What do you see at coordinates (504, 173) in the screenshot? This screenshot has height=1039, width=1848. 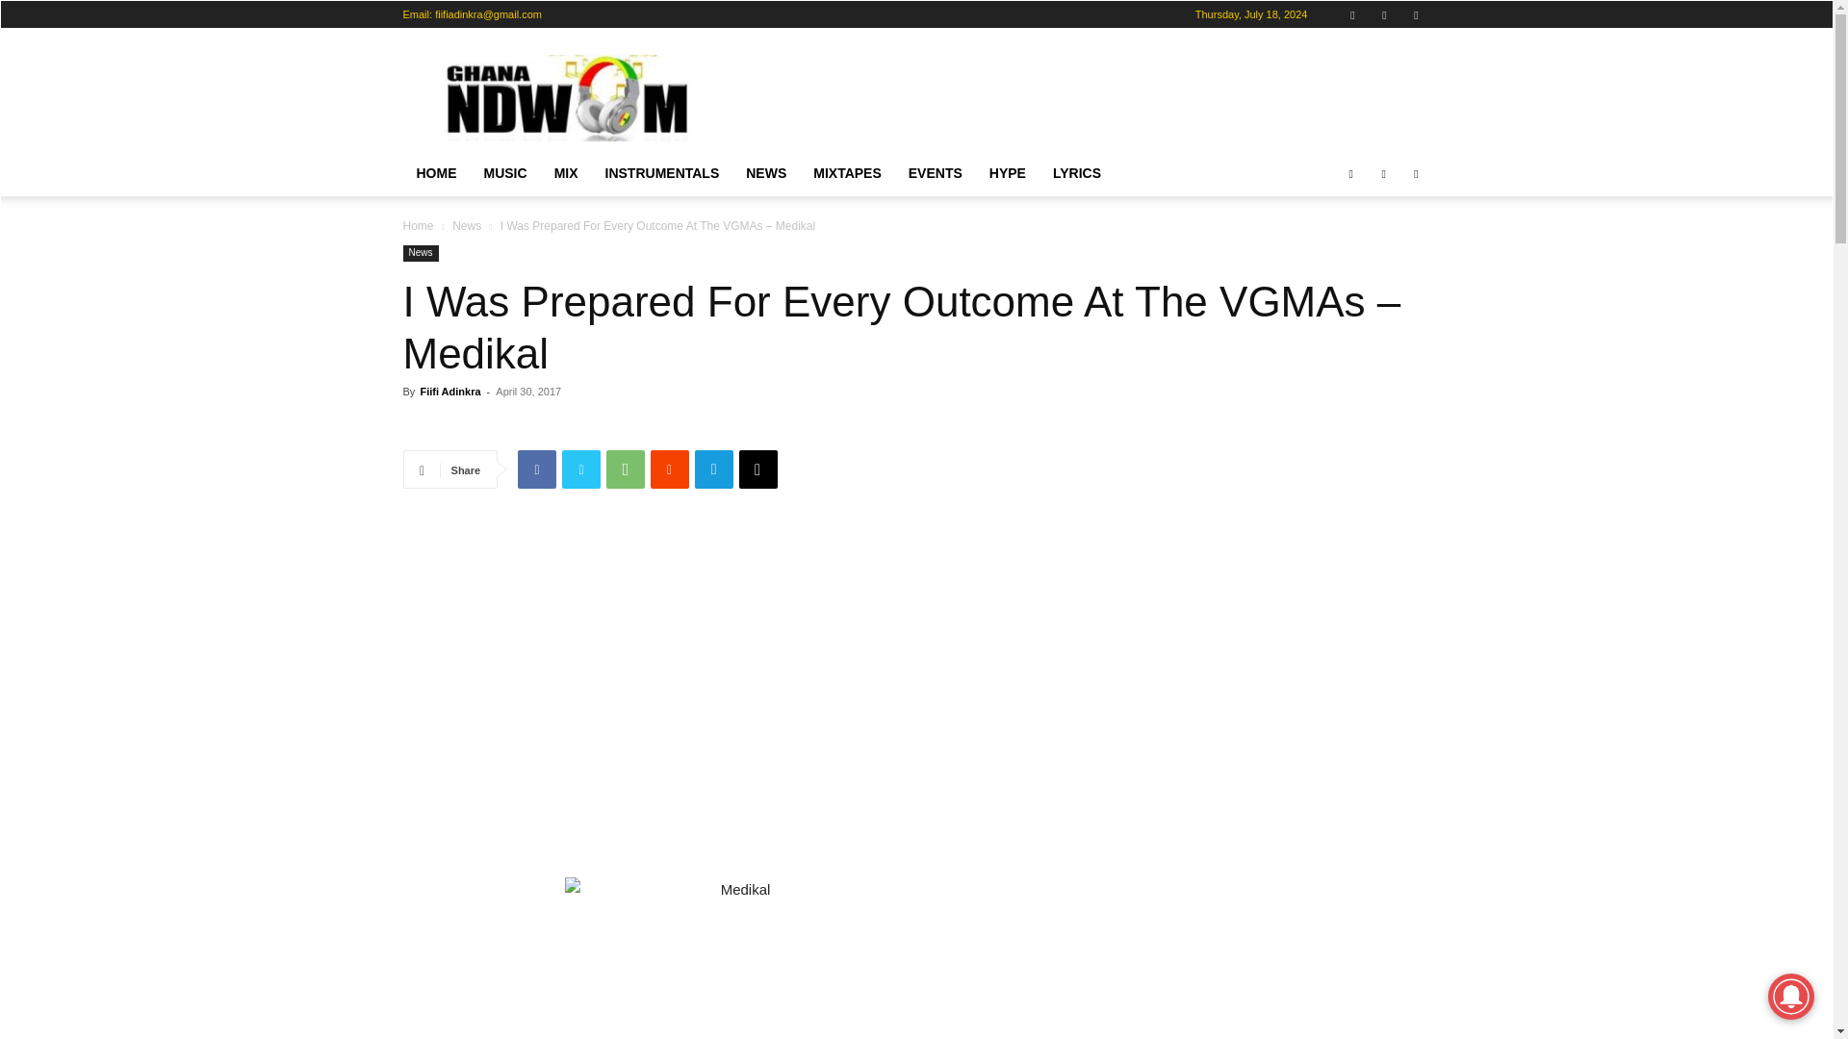 I see `MUSIC` at bounding box center [504, 173].